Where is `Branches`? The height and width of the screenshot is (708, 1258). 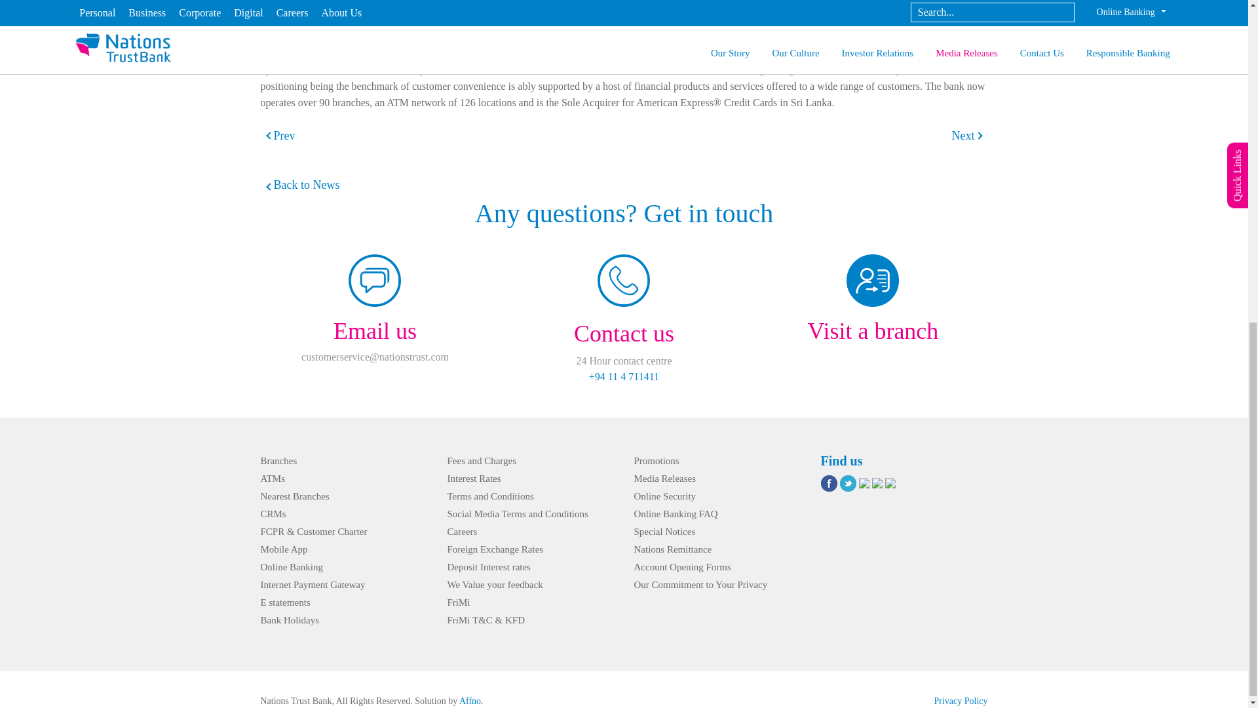
Branches is located at coordinates (278, 460).